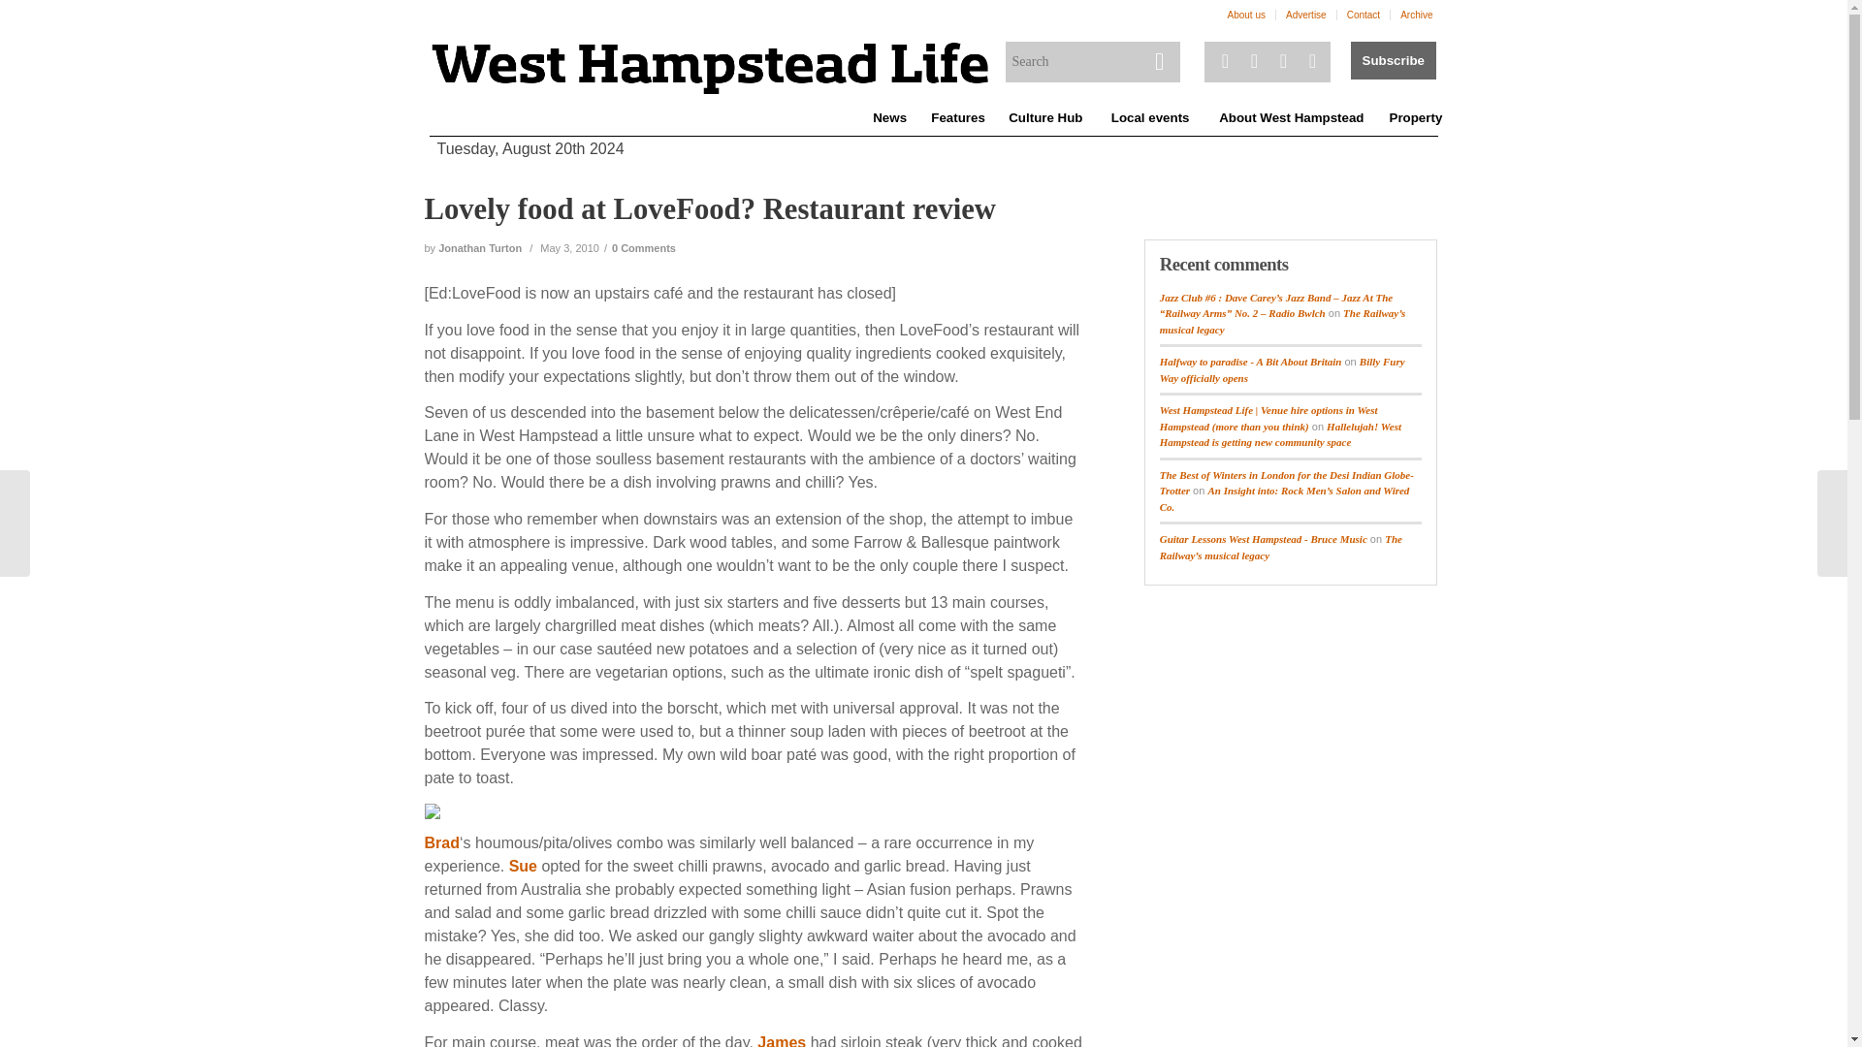 The height and width of the screenshot is (1047, 1862). I want to click on Subscribe, so click(1393, 60).